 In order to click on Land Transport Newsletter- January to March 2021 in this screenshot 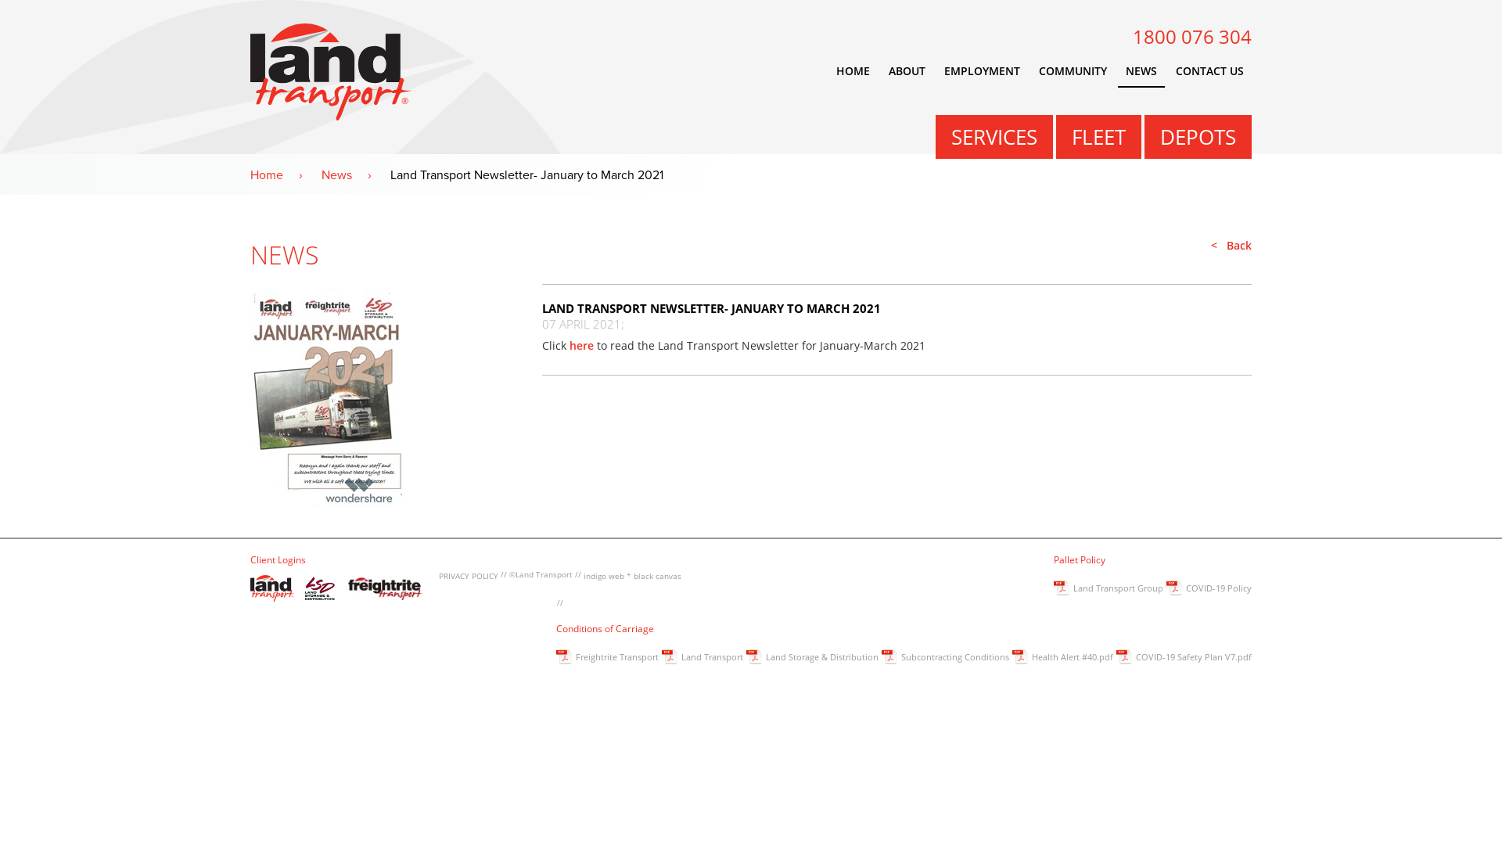, I will do `click(543, 175)`.